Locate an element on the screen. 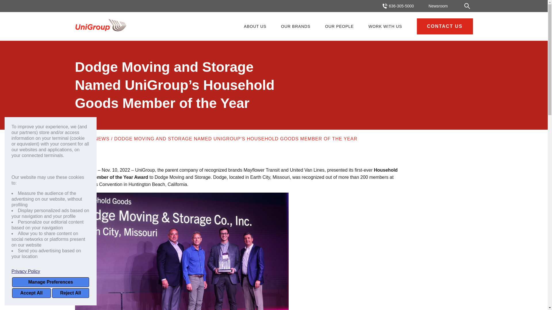  ABOUT US is located at coordinates (255, 26).